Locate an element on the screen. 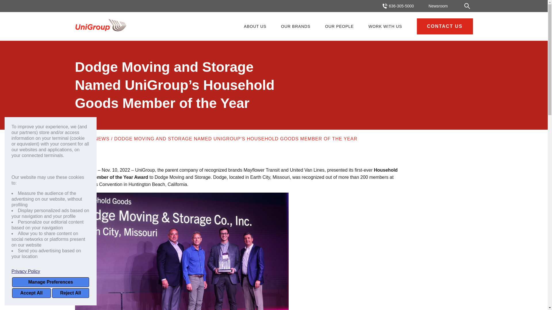  ABOUT US is located at coordinates (255, 26).